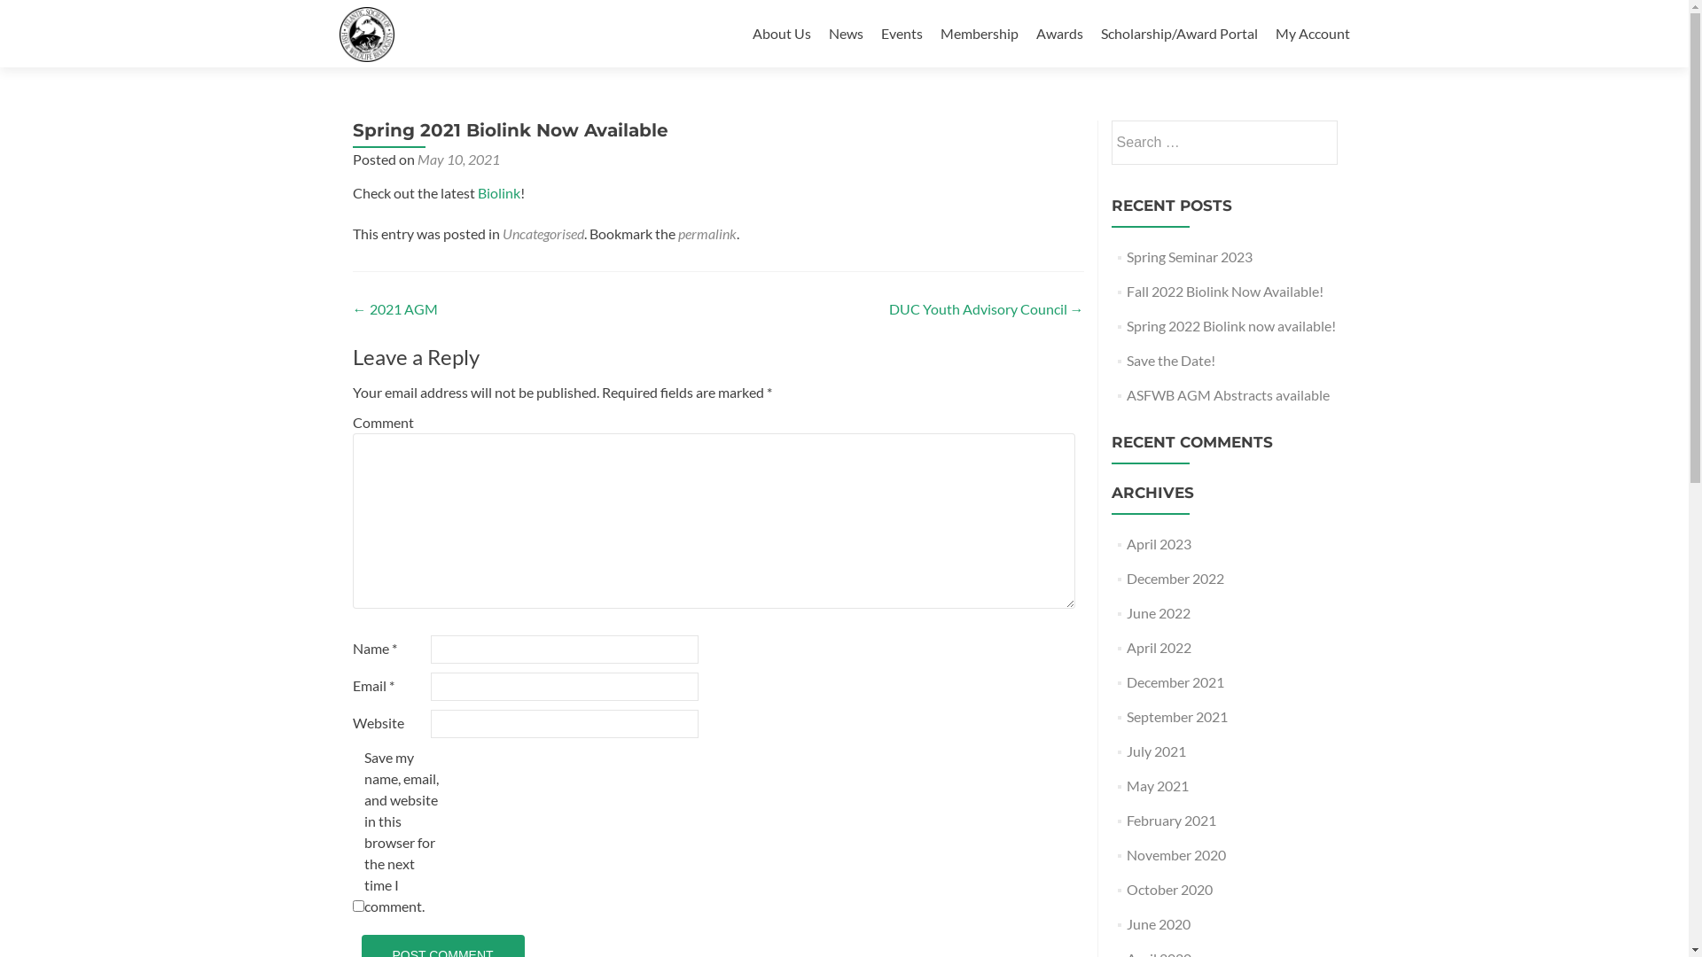  Describe the element at coordinates (1175, 682) in the screenshot. I see `December 2021` at that location.